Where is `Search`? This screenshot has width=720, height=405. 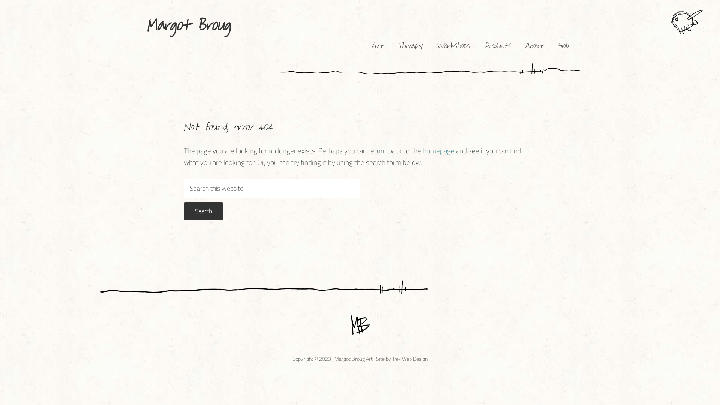
Search is located at coordinates (203, 211).